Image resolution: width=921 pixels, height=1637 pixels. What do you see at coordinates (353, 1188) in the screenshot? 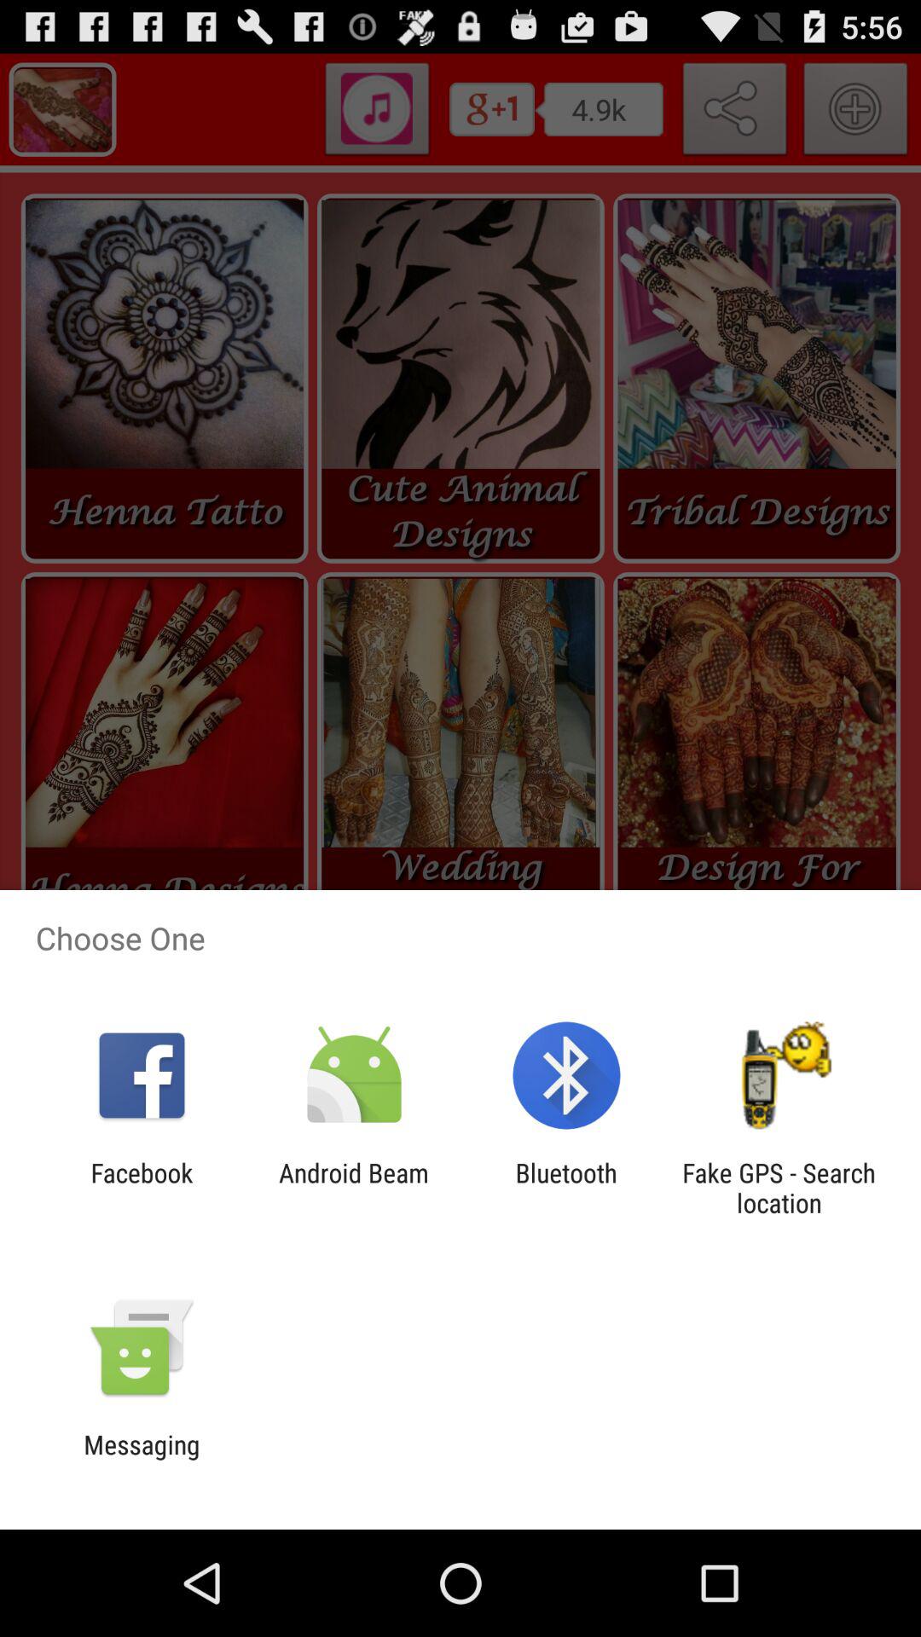
I see `press icon next to facebook icon` at bounding box center [353, 1188].